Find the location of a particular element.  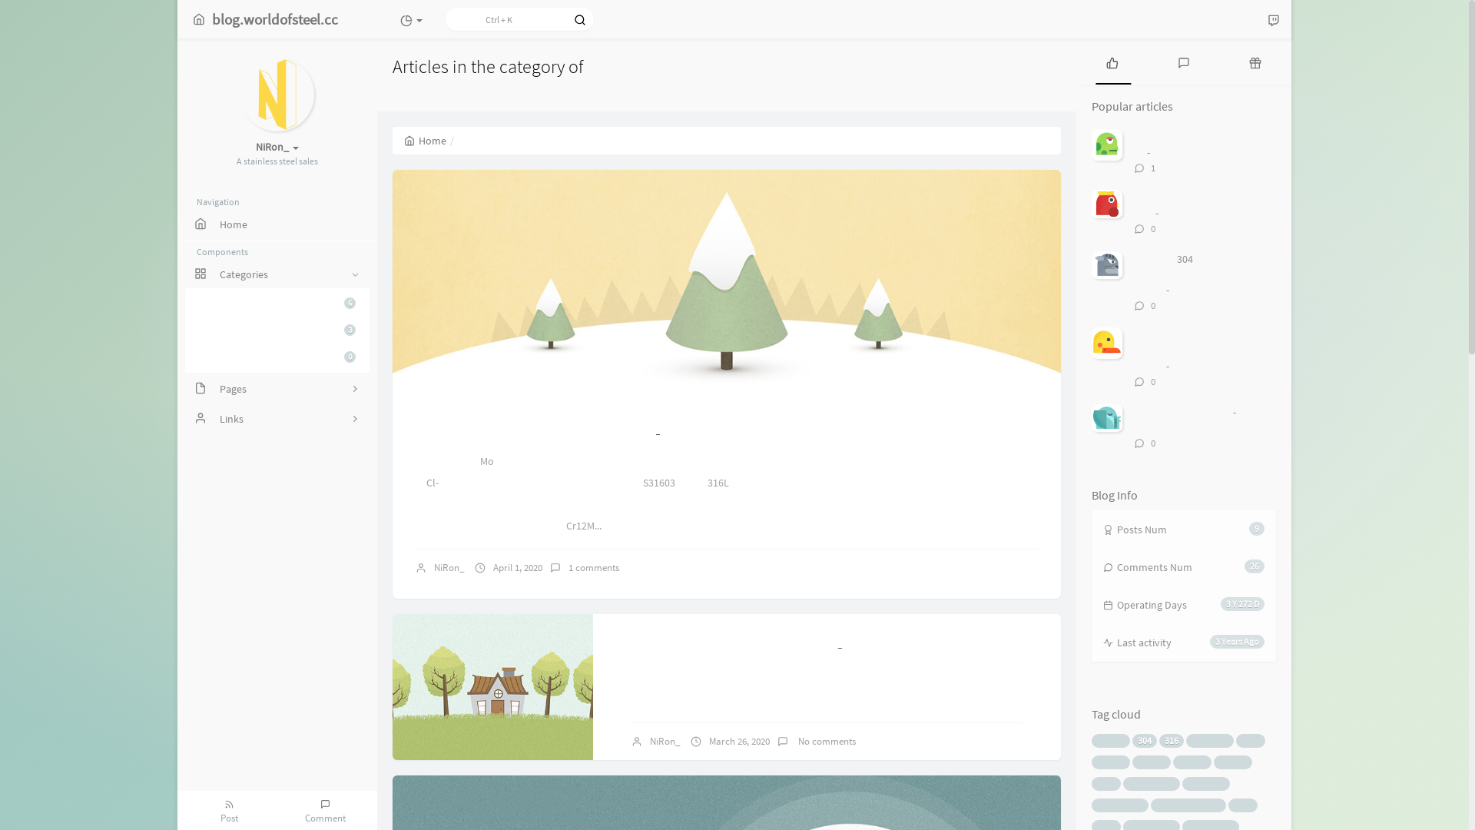

NiRon_ is located at coordinates (665, 741).